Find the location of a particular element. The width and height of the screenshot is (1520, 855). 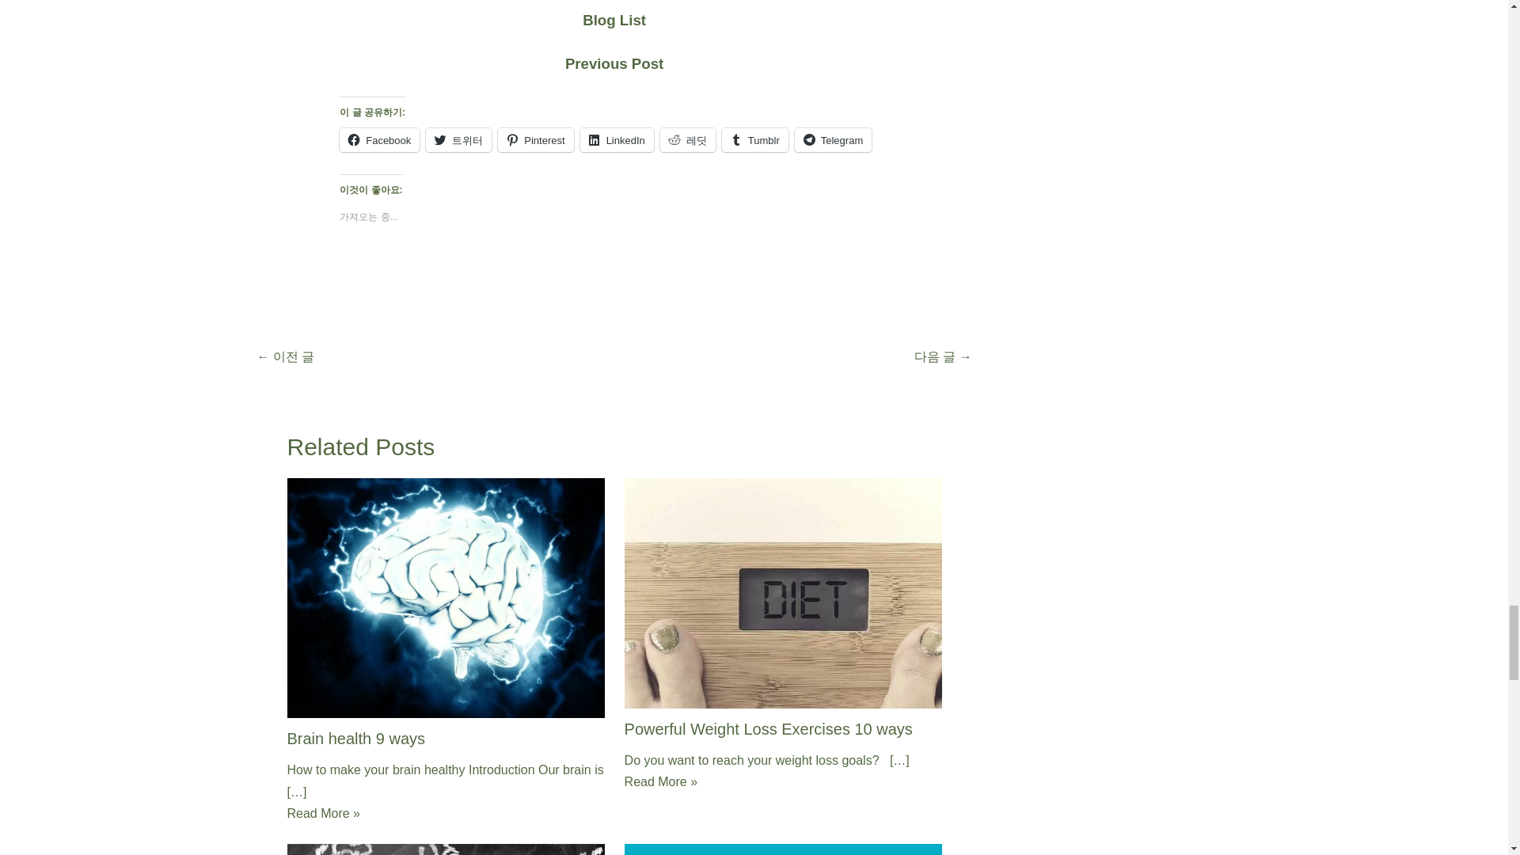

Blog List is located at coordinates (614, 21).